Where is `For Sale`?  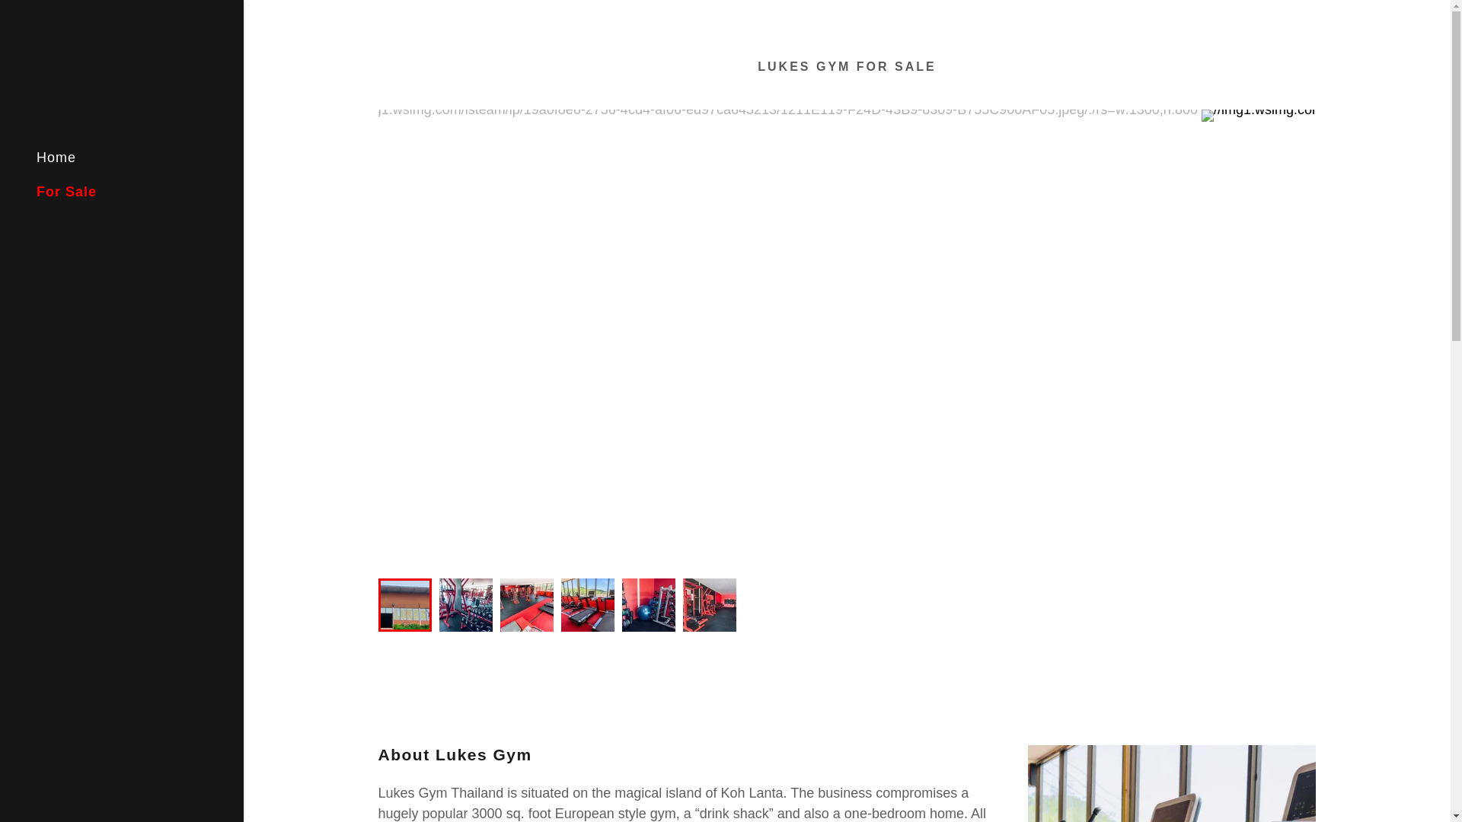
For Sale is located at coordinates (66, 192).